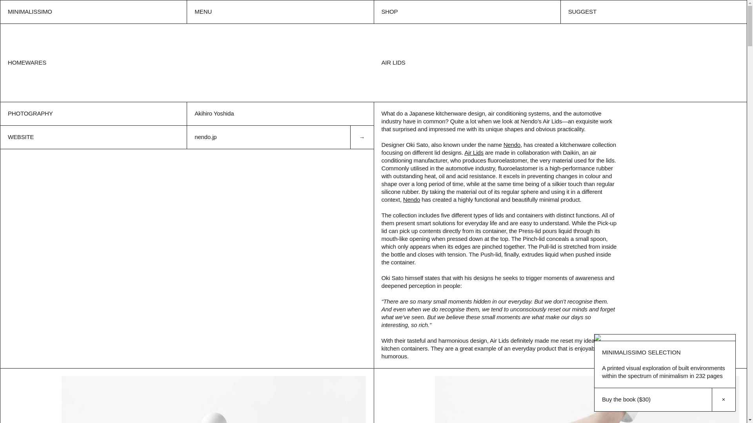 The image size is (753, 423). I want to click on nendo.jp, so click(280, 137).